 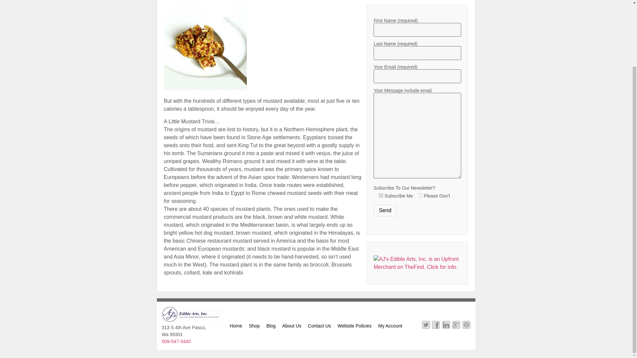 What do you see at coordinates (390, 326) in the screenshot?
I see `My Account` at bounding box center [390, 326].